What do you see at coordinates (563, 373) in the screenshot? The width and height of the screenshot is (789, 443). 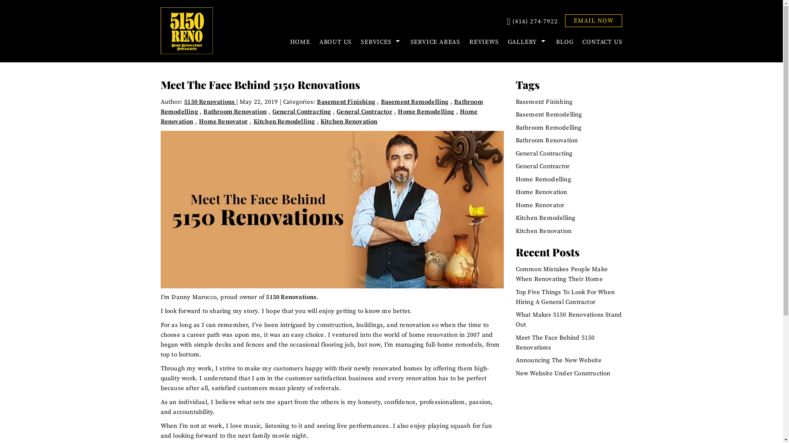 I see `New Website Under Construction` at bounding box center [563, 373].